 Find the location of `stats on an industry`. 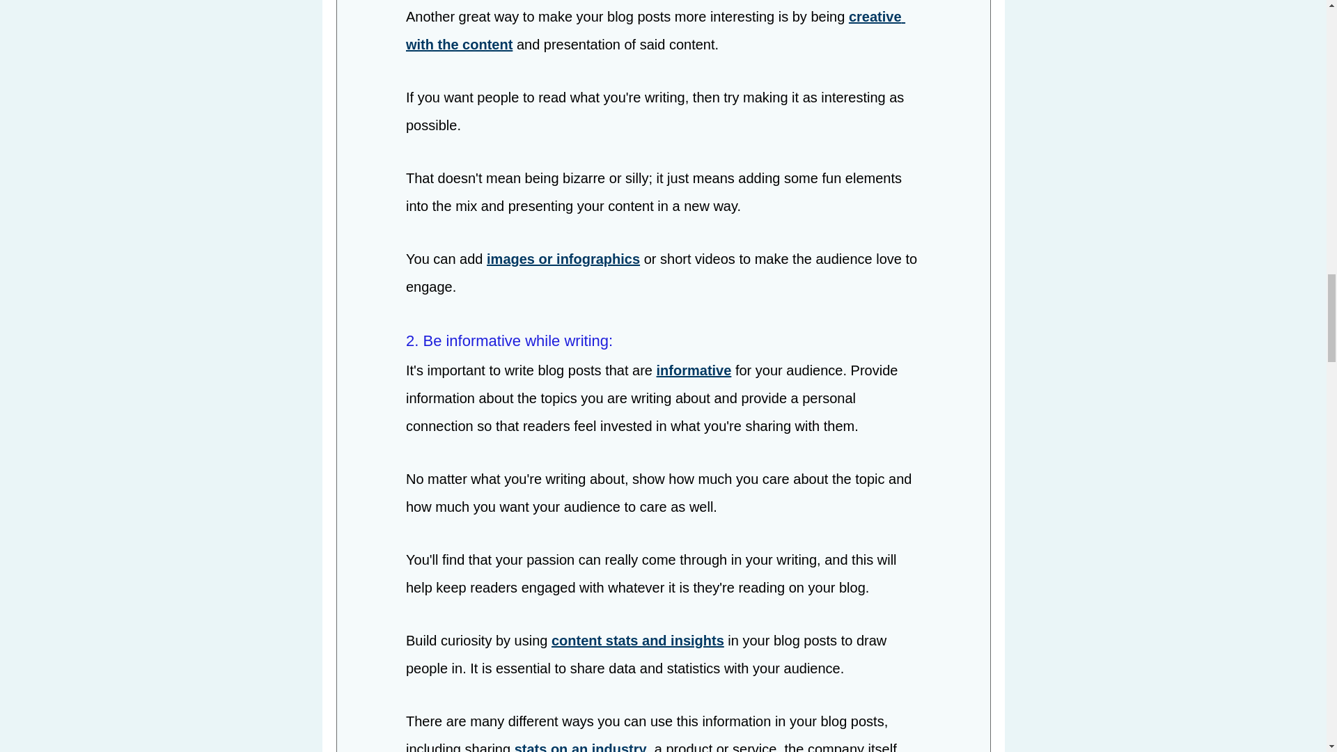

stats on an industry is located at coordinates (579, 748).